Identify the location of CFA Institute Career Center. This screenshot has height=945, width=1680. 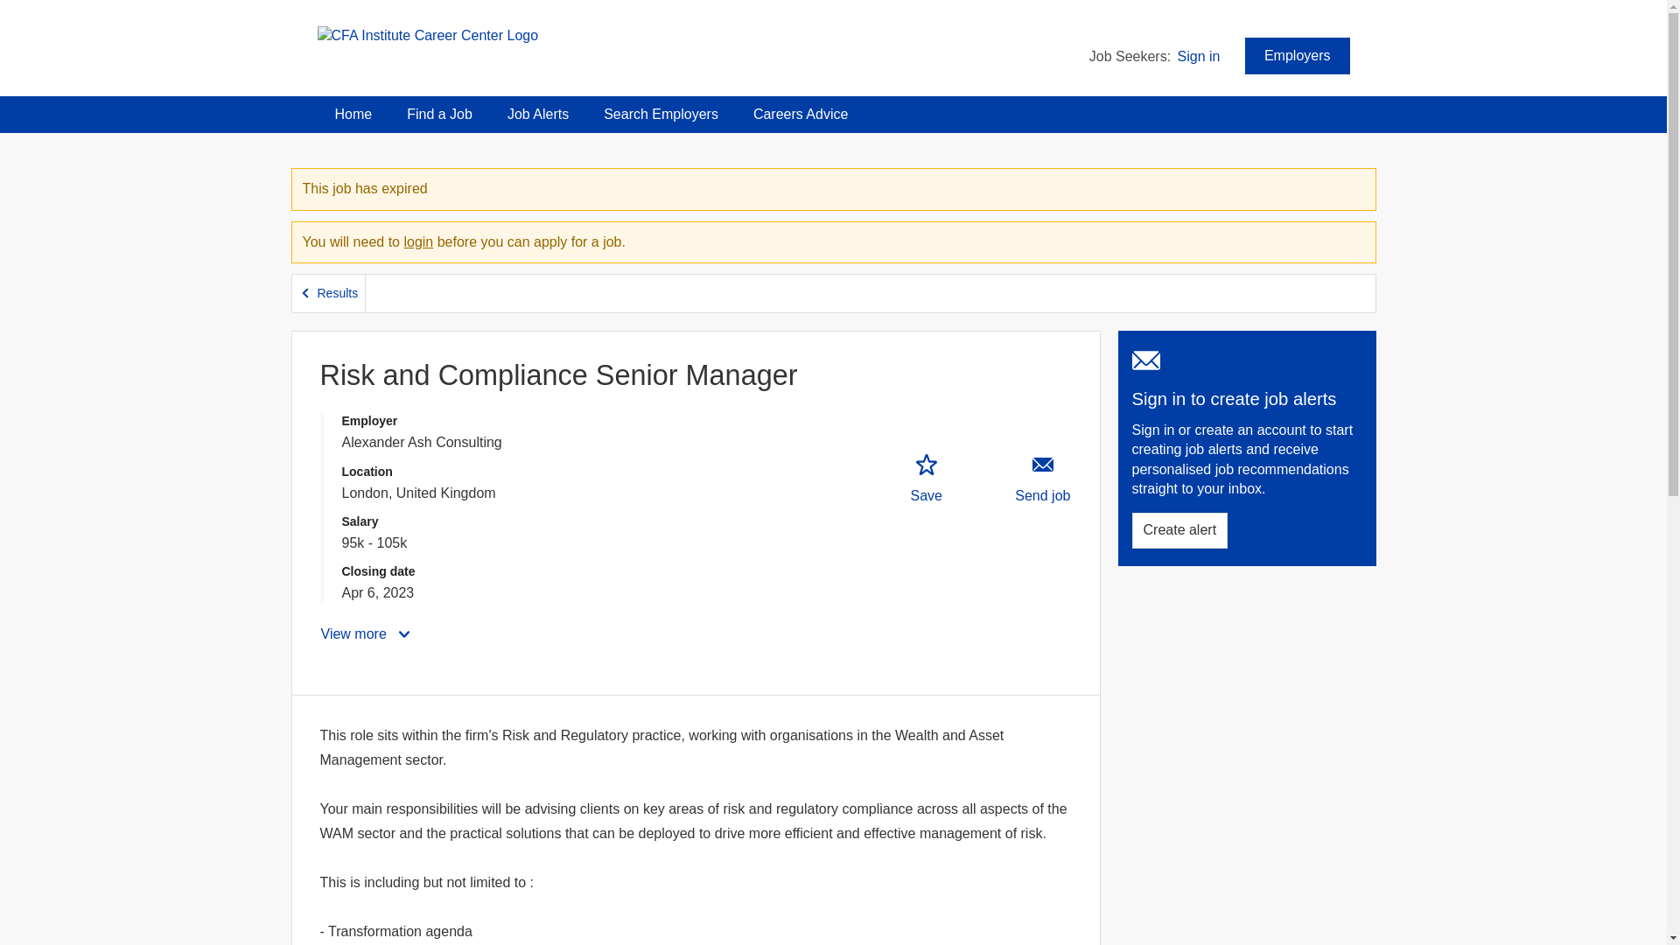
(427, 35).